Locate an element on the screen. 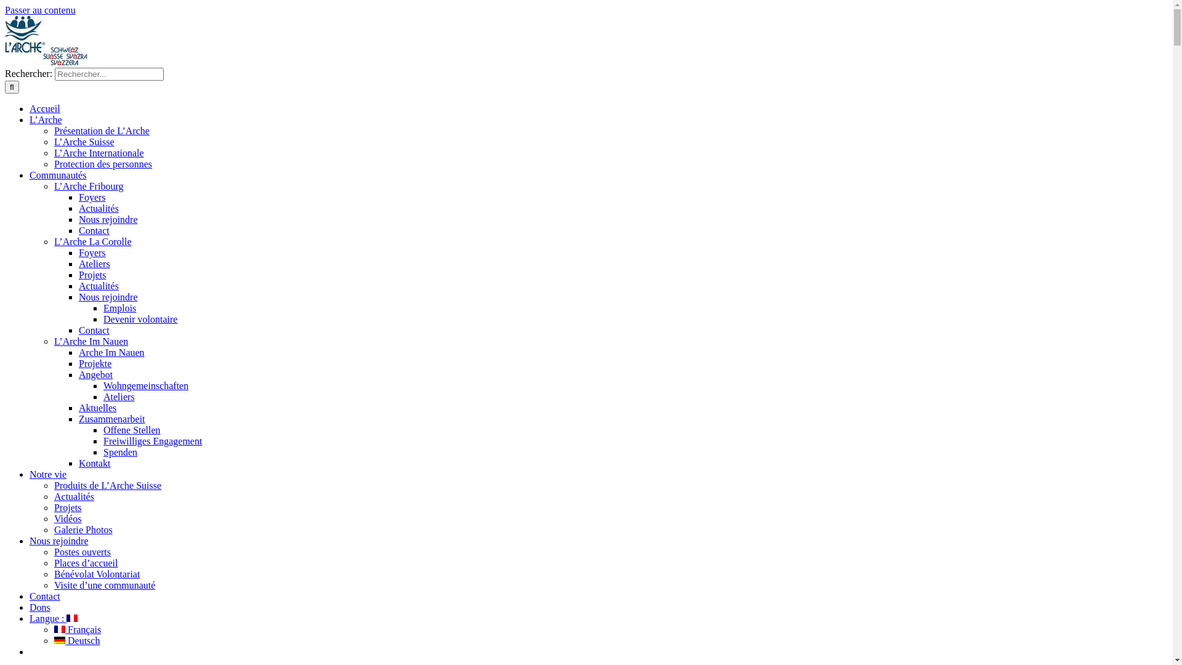 This screenshot has height=665, width=1182. Projets is located at coordinates (68, 507).